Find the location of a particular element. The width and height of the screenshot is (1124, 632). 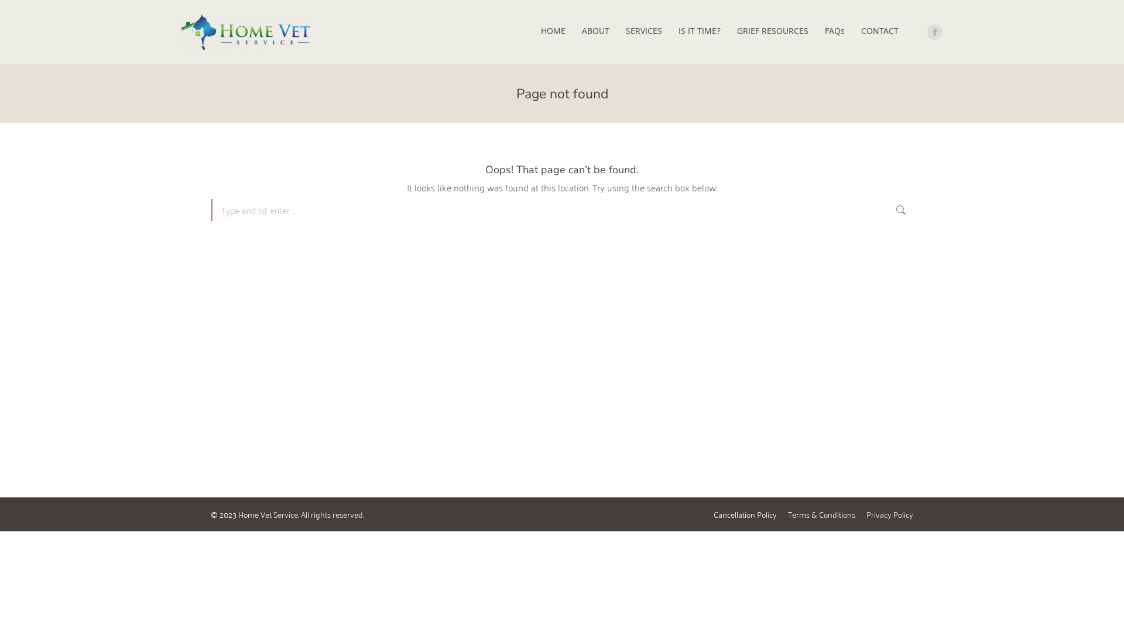

Go! is located at coordinates (932, 212).